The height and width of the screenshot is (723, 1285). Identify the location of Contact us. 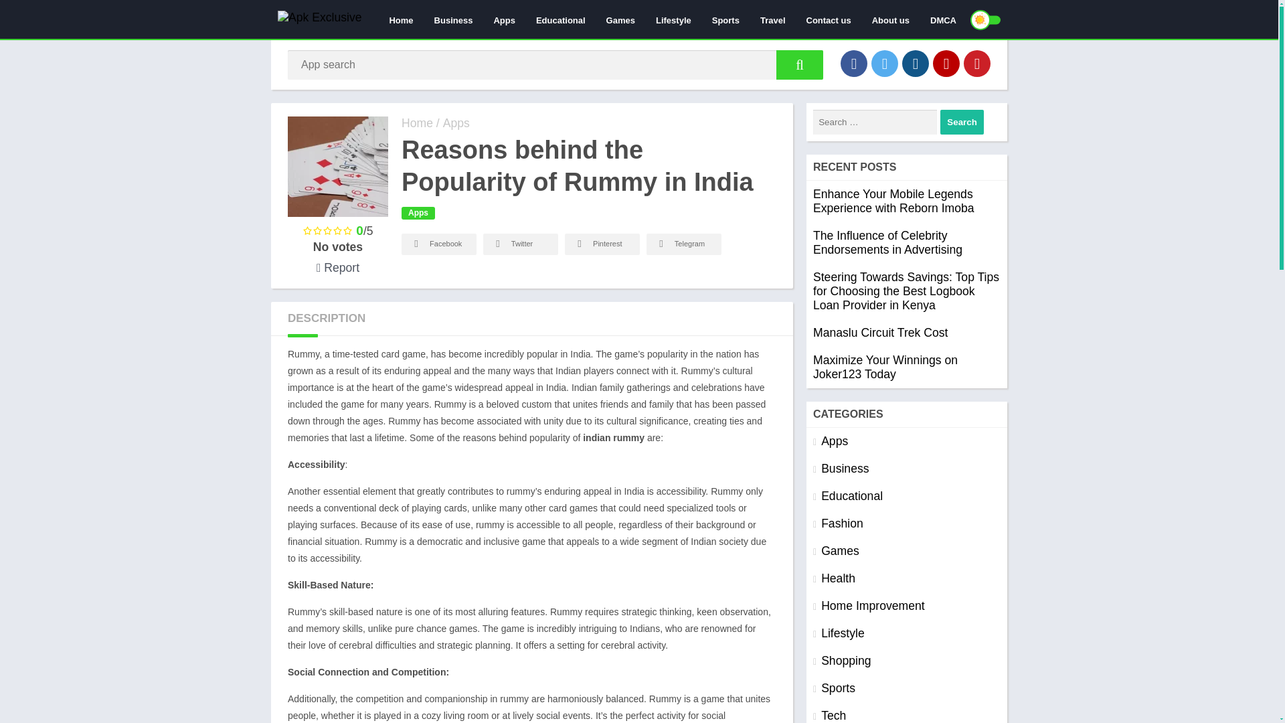
(829, 19).